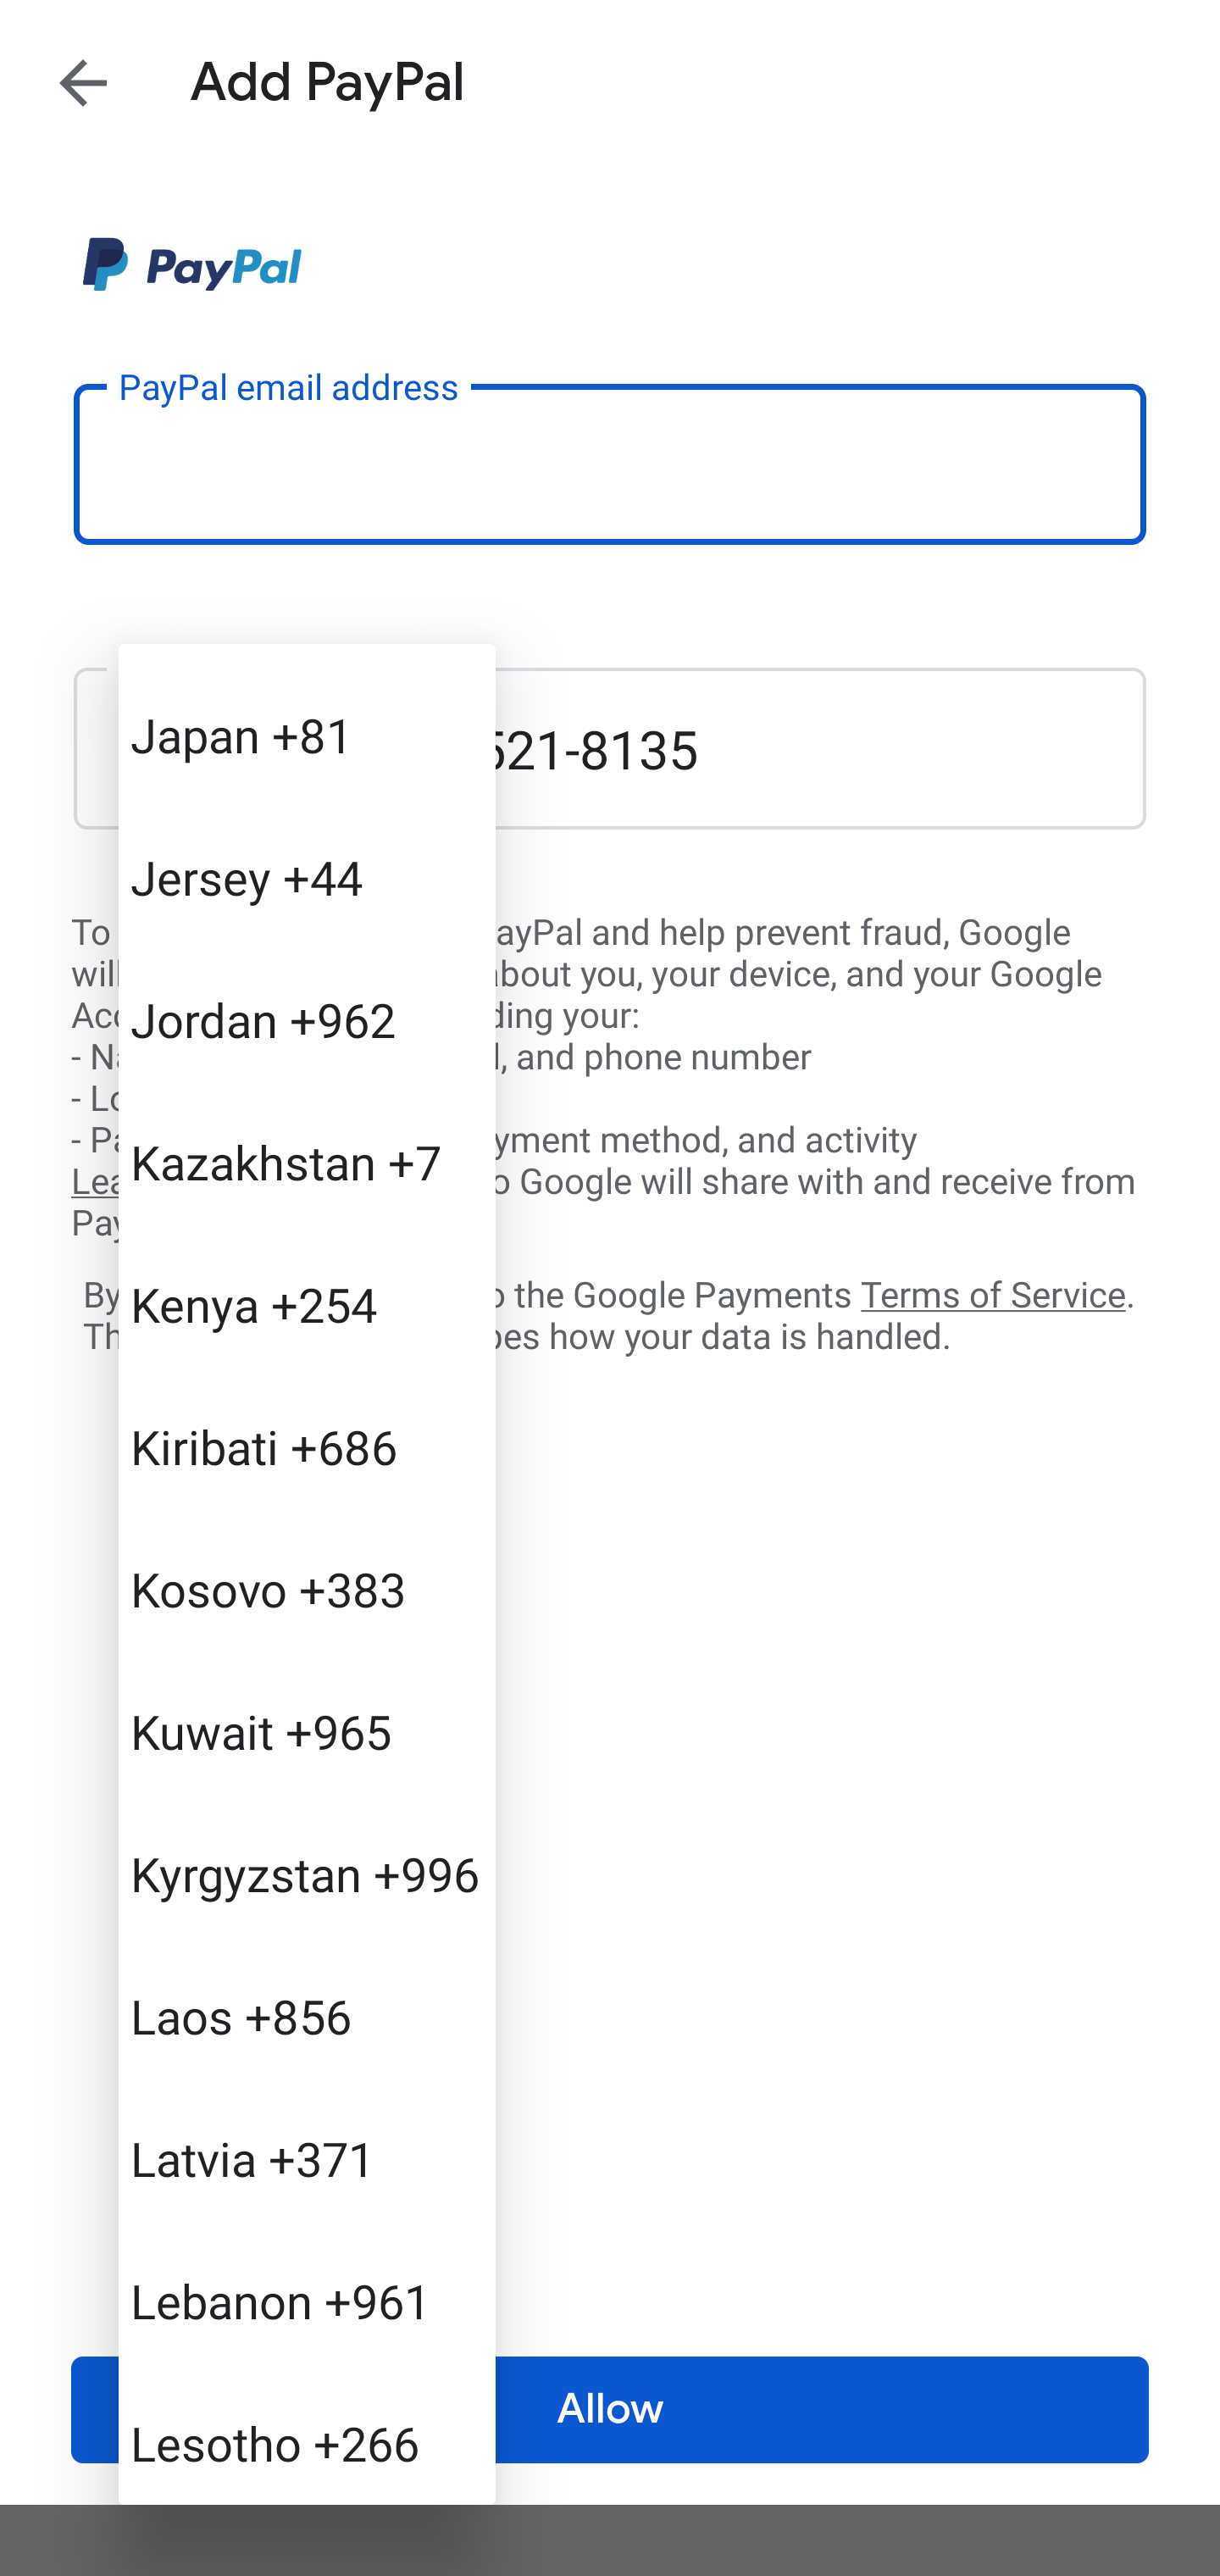 The height and width of the screenshot is (2576, 1220). Describe the element at coordinates (307, 736) in the screenshot. I see `Japan +81` at that location.